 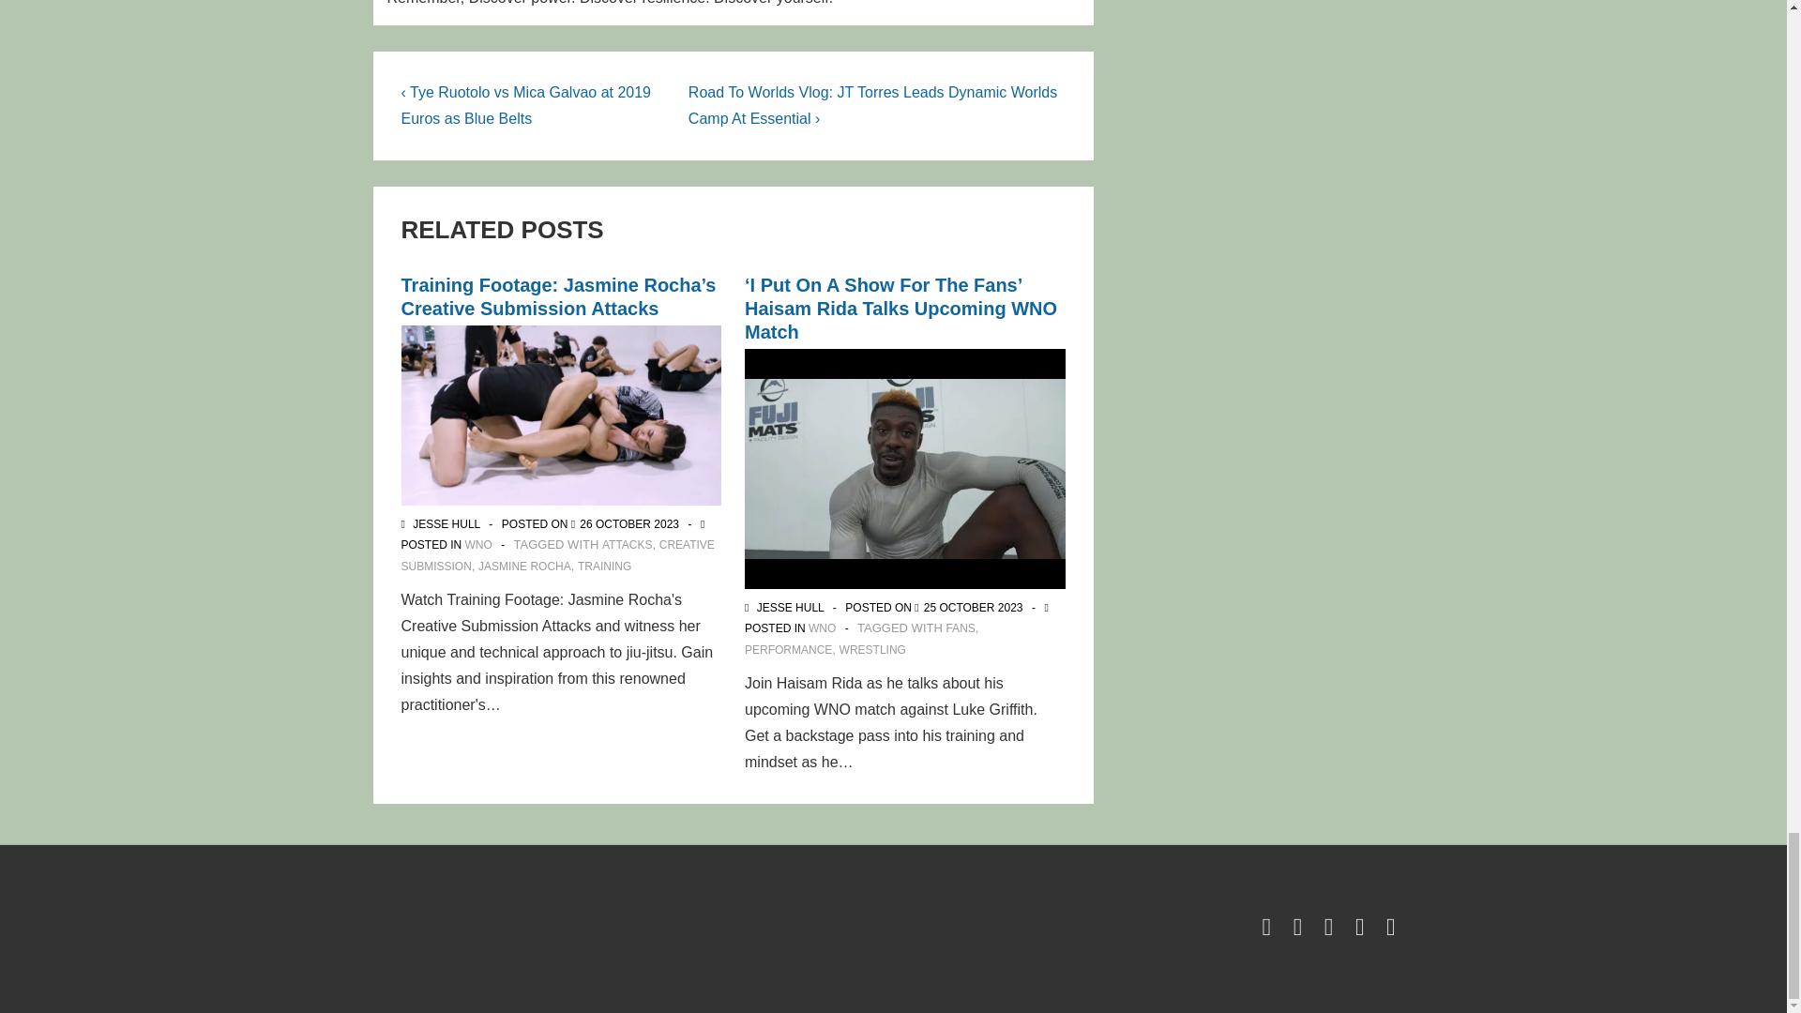 I want to click on WNO, so click(x=478, y=544).